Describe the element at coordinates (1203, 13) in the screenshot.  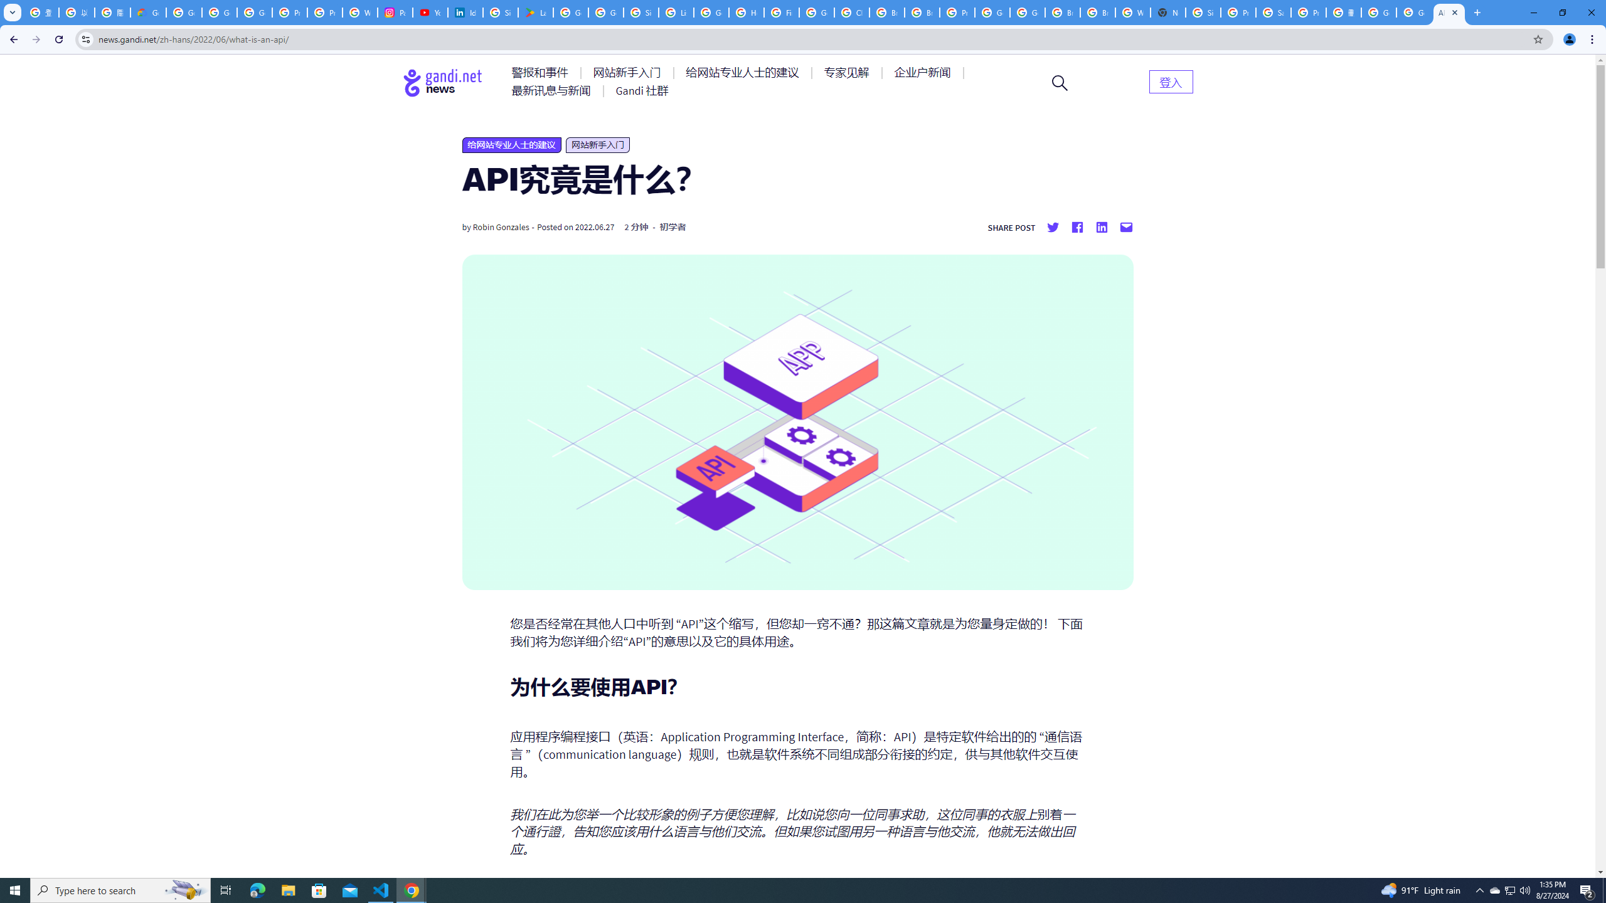
I see `Sign in - Google Accounts` at that location.